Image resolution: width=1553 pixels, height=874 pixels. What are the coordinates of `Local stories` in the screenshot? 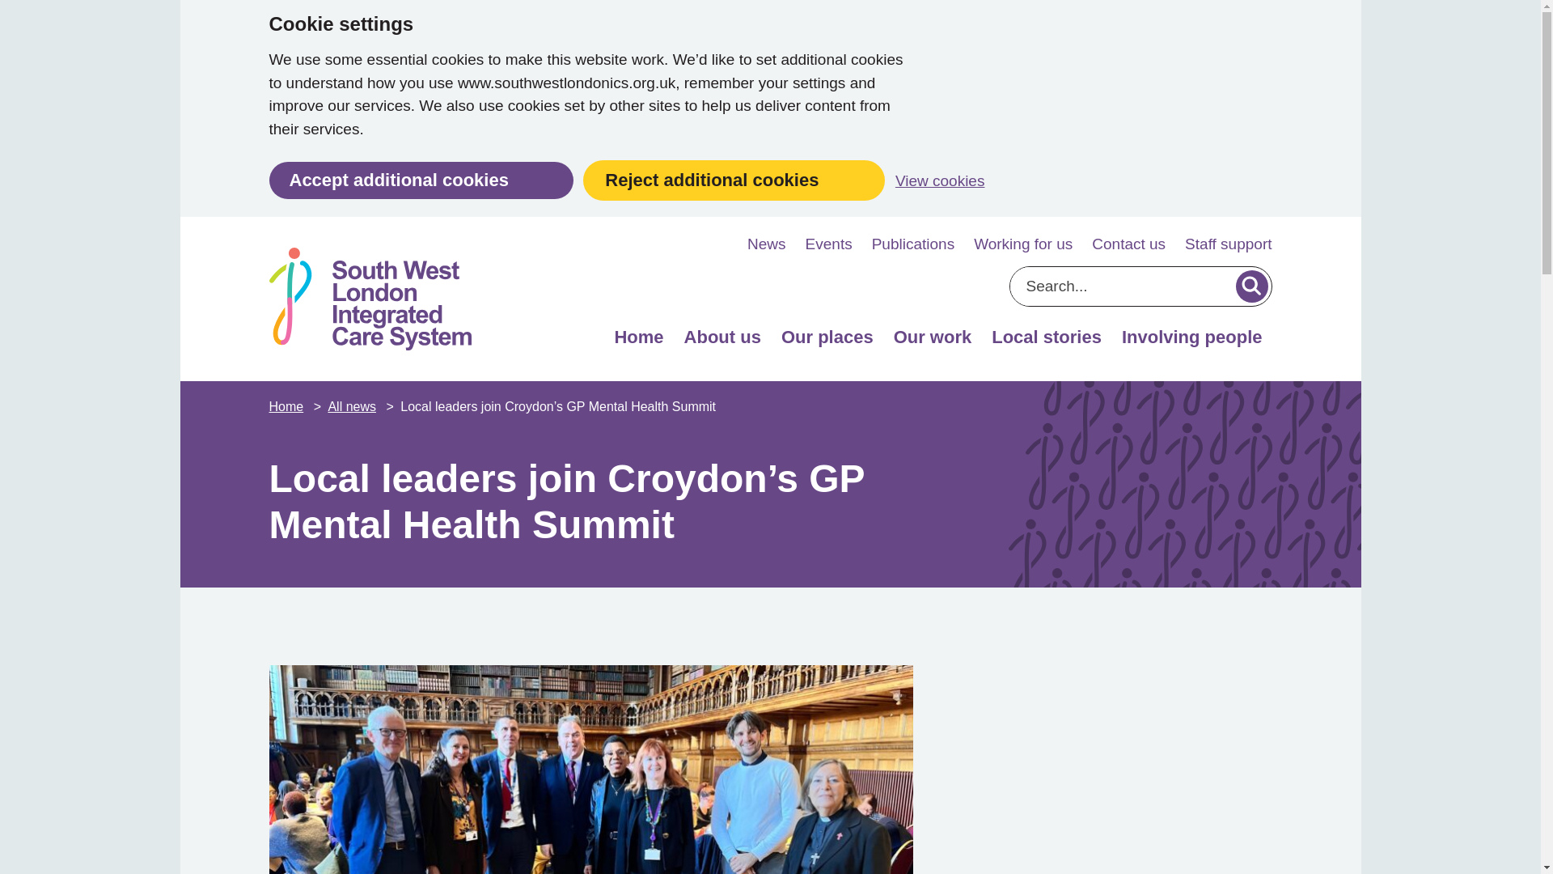 It's located at (1047, 342).